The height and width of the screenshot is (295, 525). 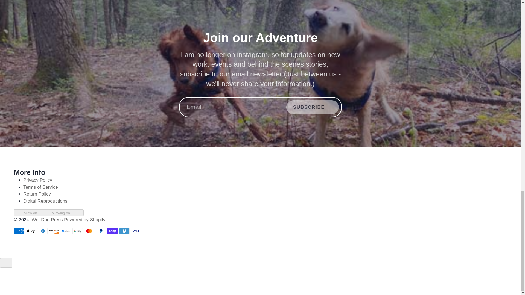 What do you see at coordinates (31, 231) in the screenshot?
I see `Apple Pay` at bounding box center [31, 231].